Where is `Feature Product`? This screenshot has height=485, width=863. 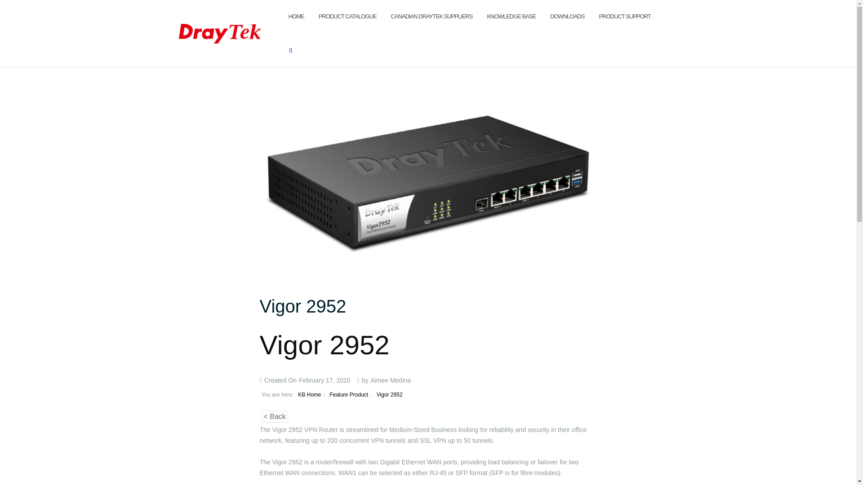 Feature Product is located at coordinates (349, 394).